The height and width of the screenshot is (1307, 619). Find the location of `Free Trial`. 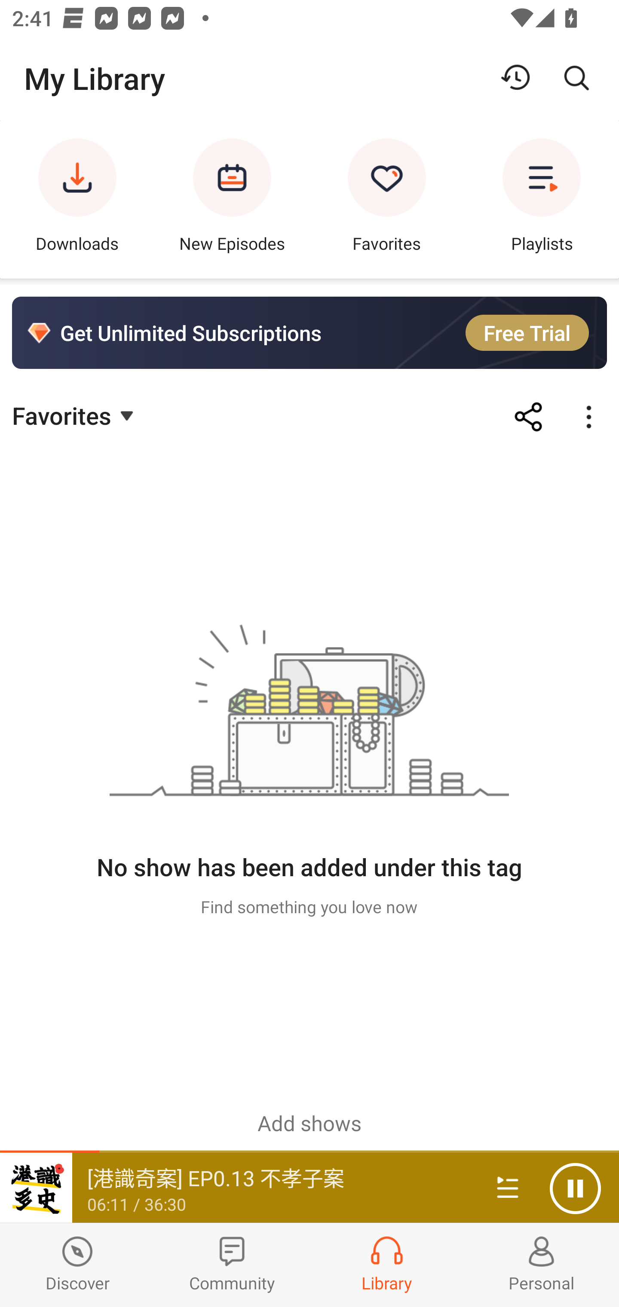

Free Trial is located at coordinates (527, 332).